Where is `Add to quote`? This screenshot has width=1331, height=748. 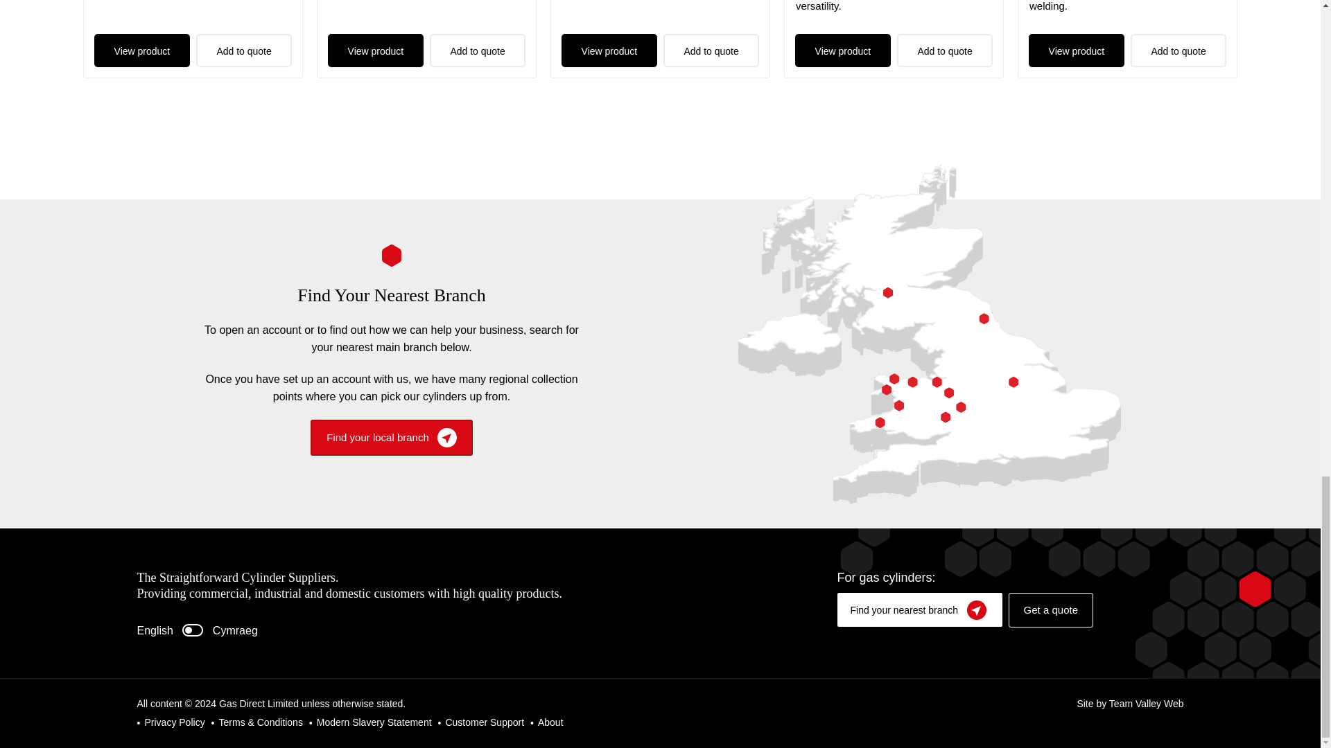 Add to quote is located at coordinates (711, 50).